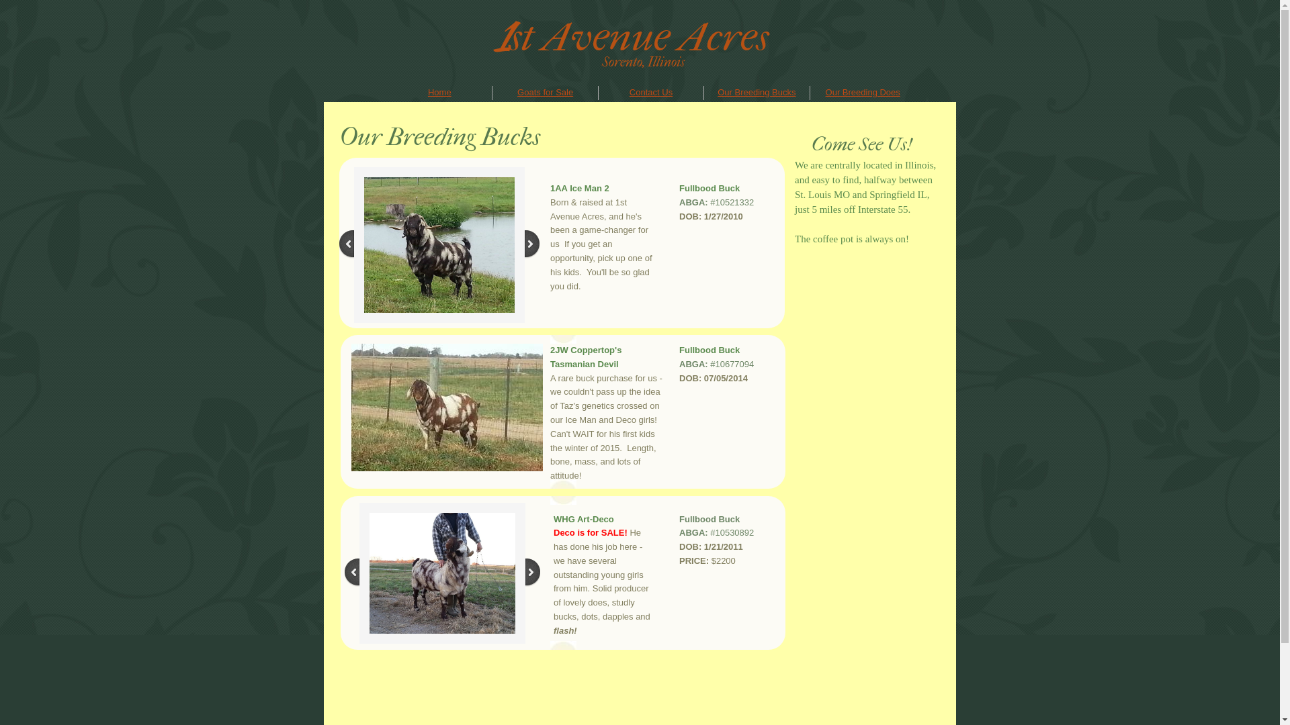  Describe the element at coordinates (546, 93) in the screenshot. I see `Goats for Sale` at that location.